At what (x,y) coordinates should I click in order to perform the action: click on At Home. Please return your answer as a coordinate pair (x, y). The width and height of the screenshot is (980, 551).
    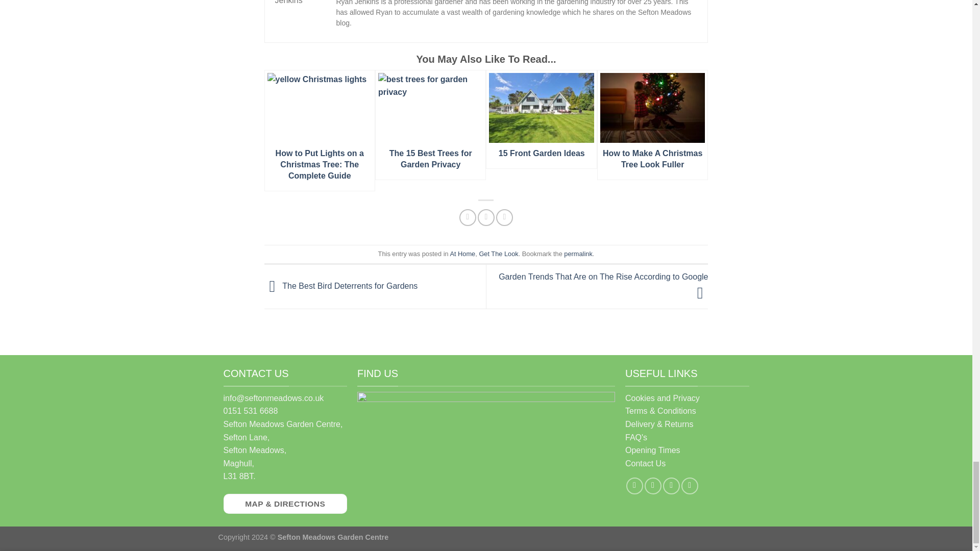
    Looking at the image, I should click on (462, 254).